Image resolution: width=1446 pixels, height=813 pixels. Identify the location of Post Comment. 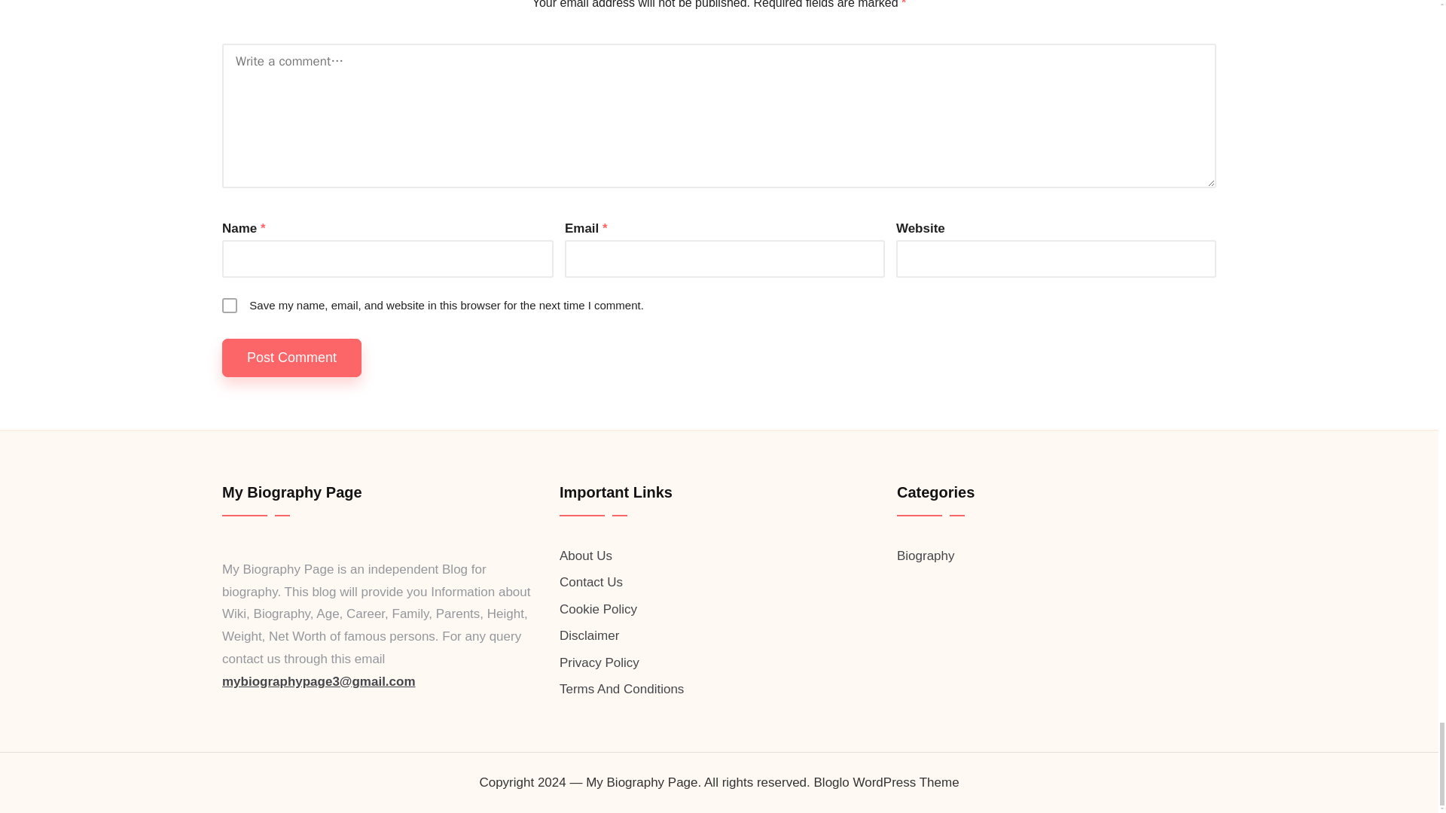
(292, 358).